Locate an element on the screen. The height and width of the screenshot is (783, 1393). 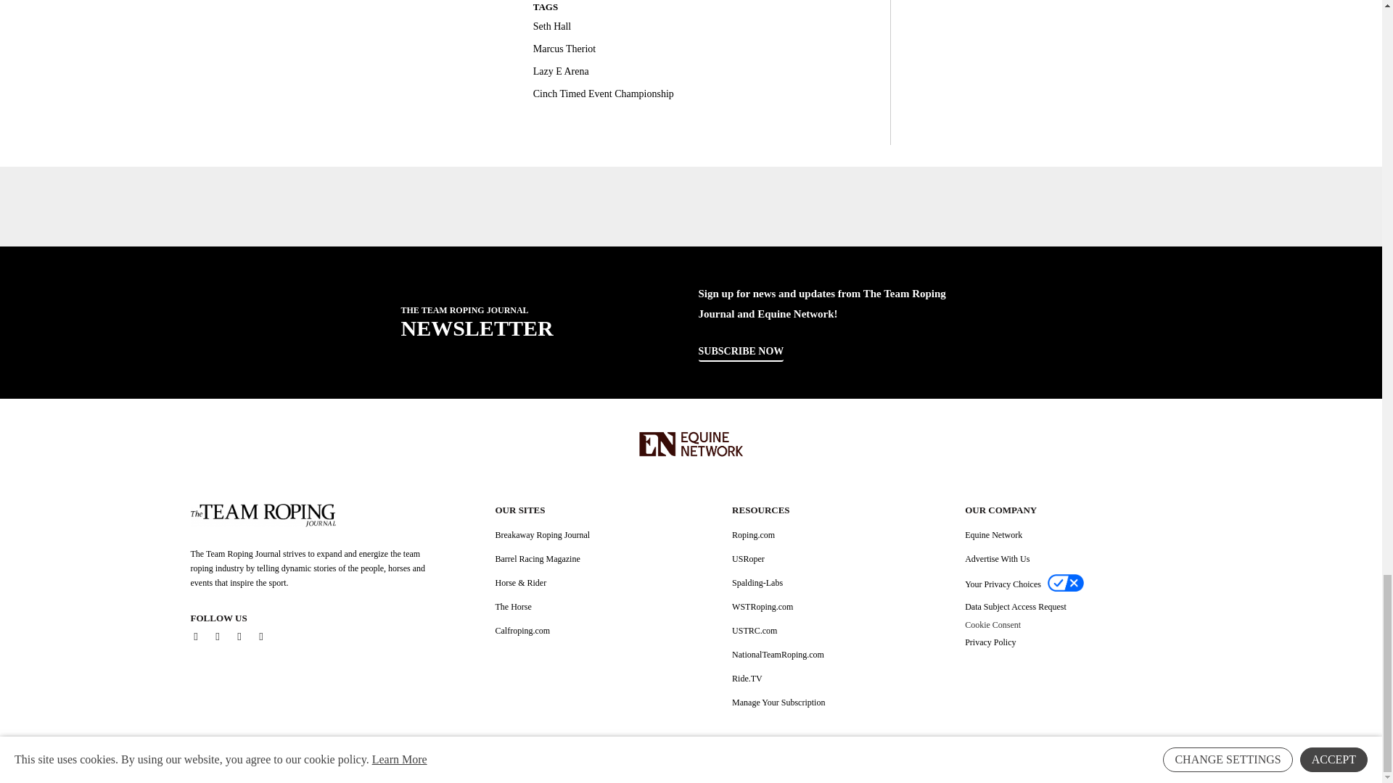
3rd party ad content is located at coordinates (690, 206).